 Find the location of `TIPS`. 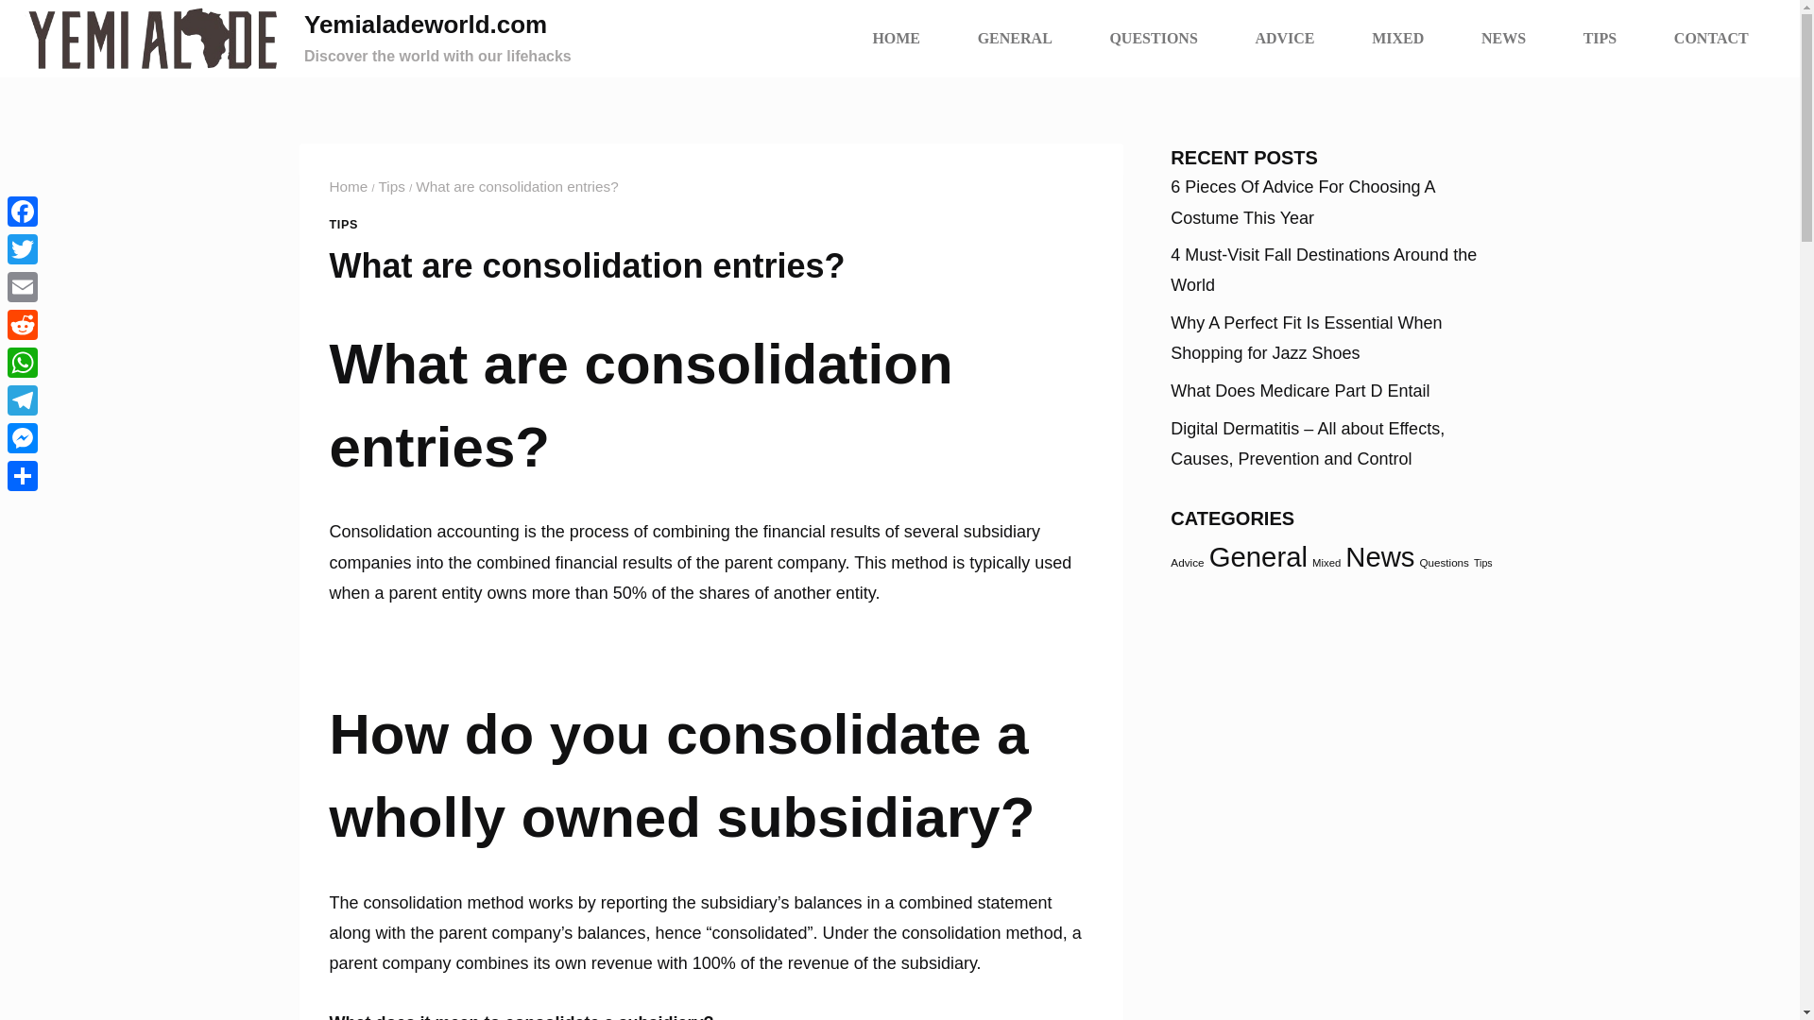

TIPS is located at coordinates (342, 225).